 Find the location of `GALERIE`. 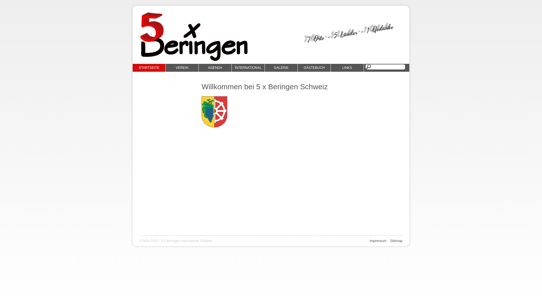

GALERIE is located at coordinates (281, 68).